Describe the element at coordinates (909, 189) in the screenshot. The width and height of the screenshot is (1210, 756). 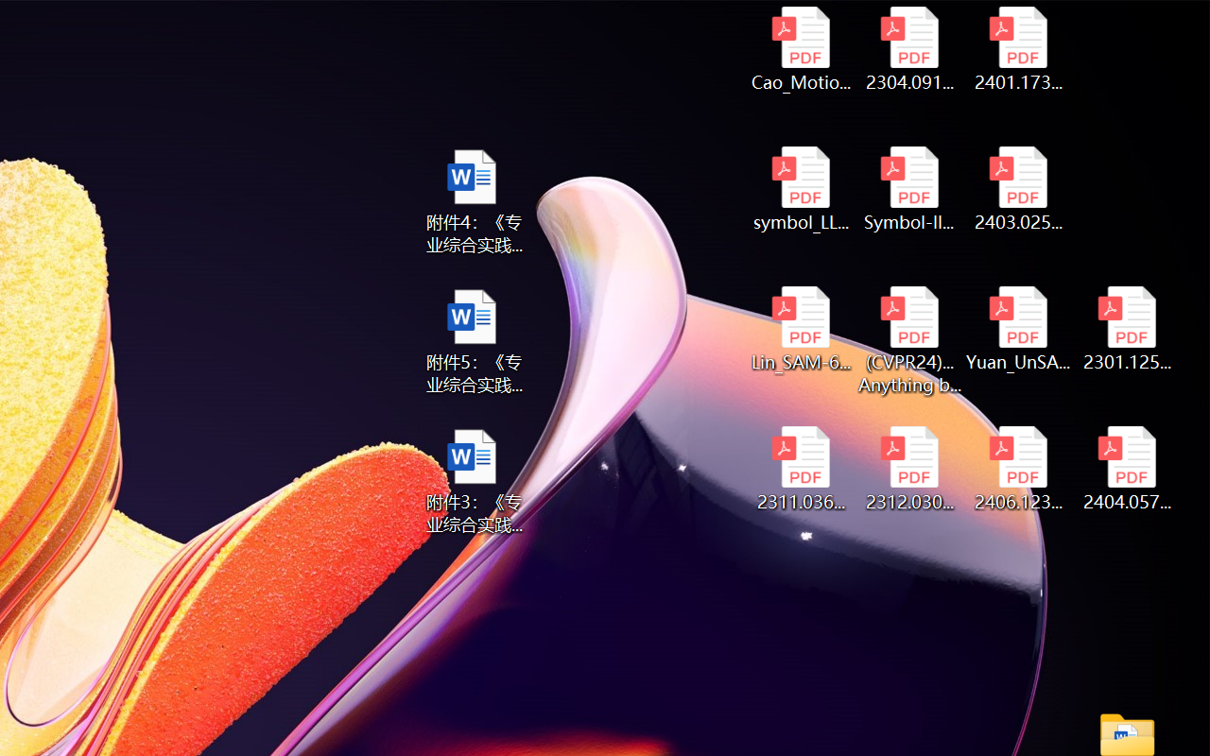
I see `Symbol-llm-v2.pdf` at that location.